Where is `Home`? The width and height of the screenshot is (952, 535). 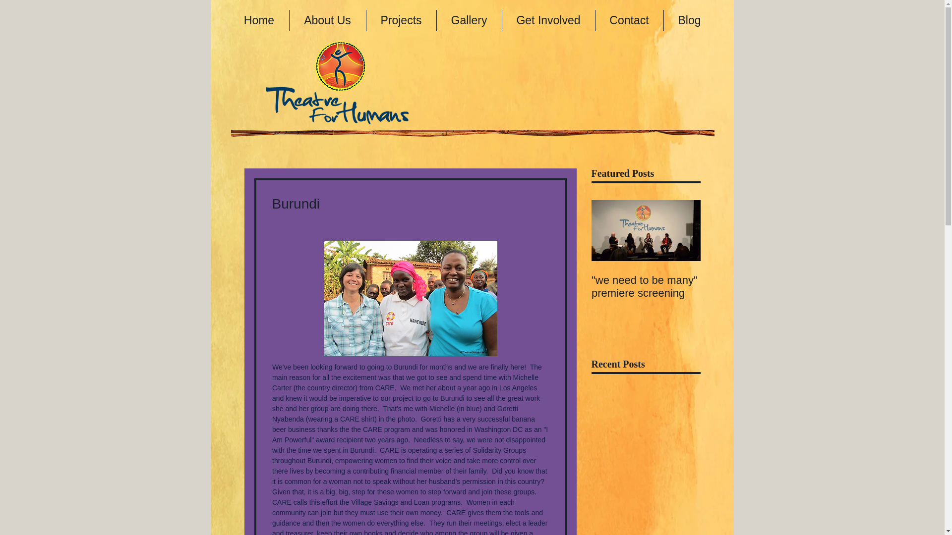 Home is located at coordinates (259, 20).